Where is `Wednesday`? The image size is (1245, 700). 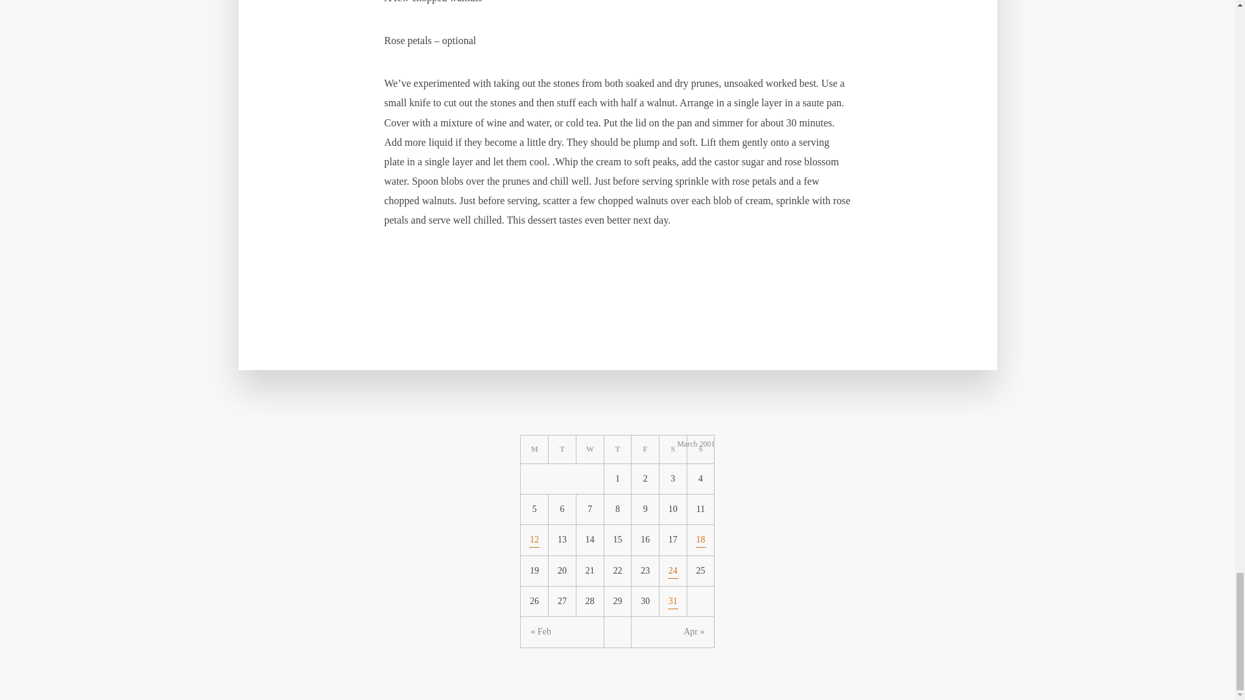 Wednesday is located at coordinates (590, 450).